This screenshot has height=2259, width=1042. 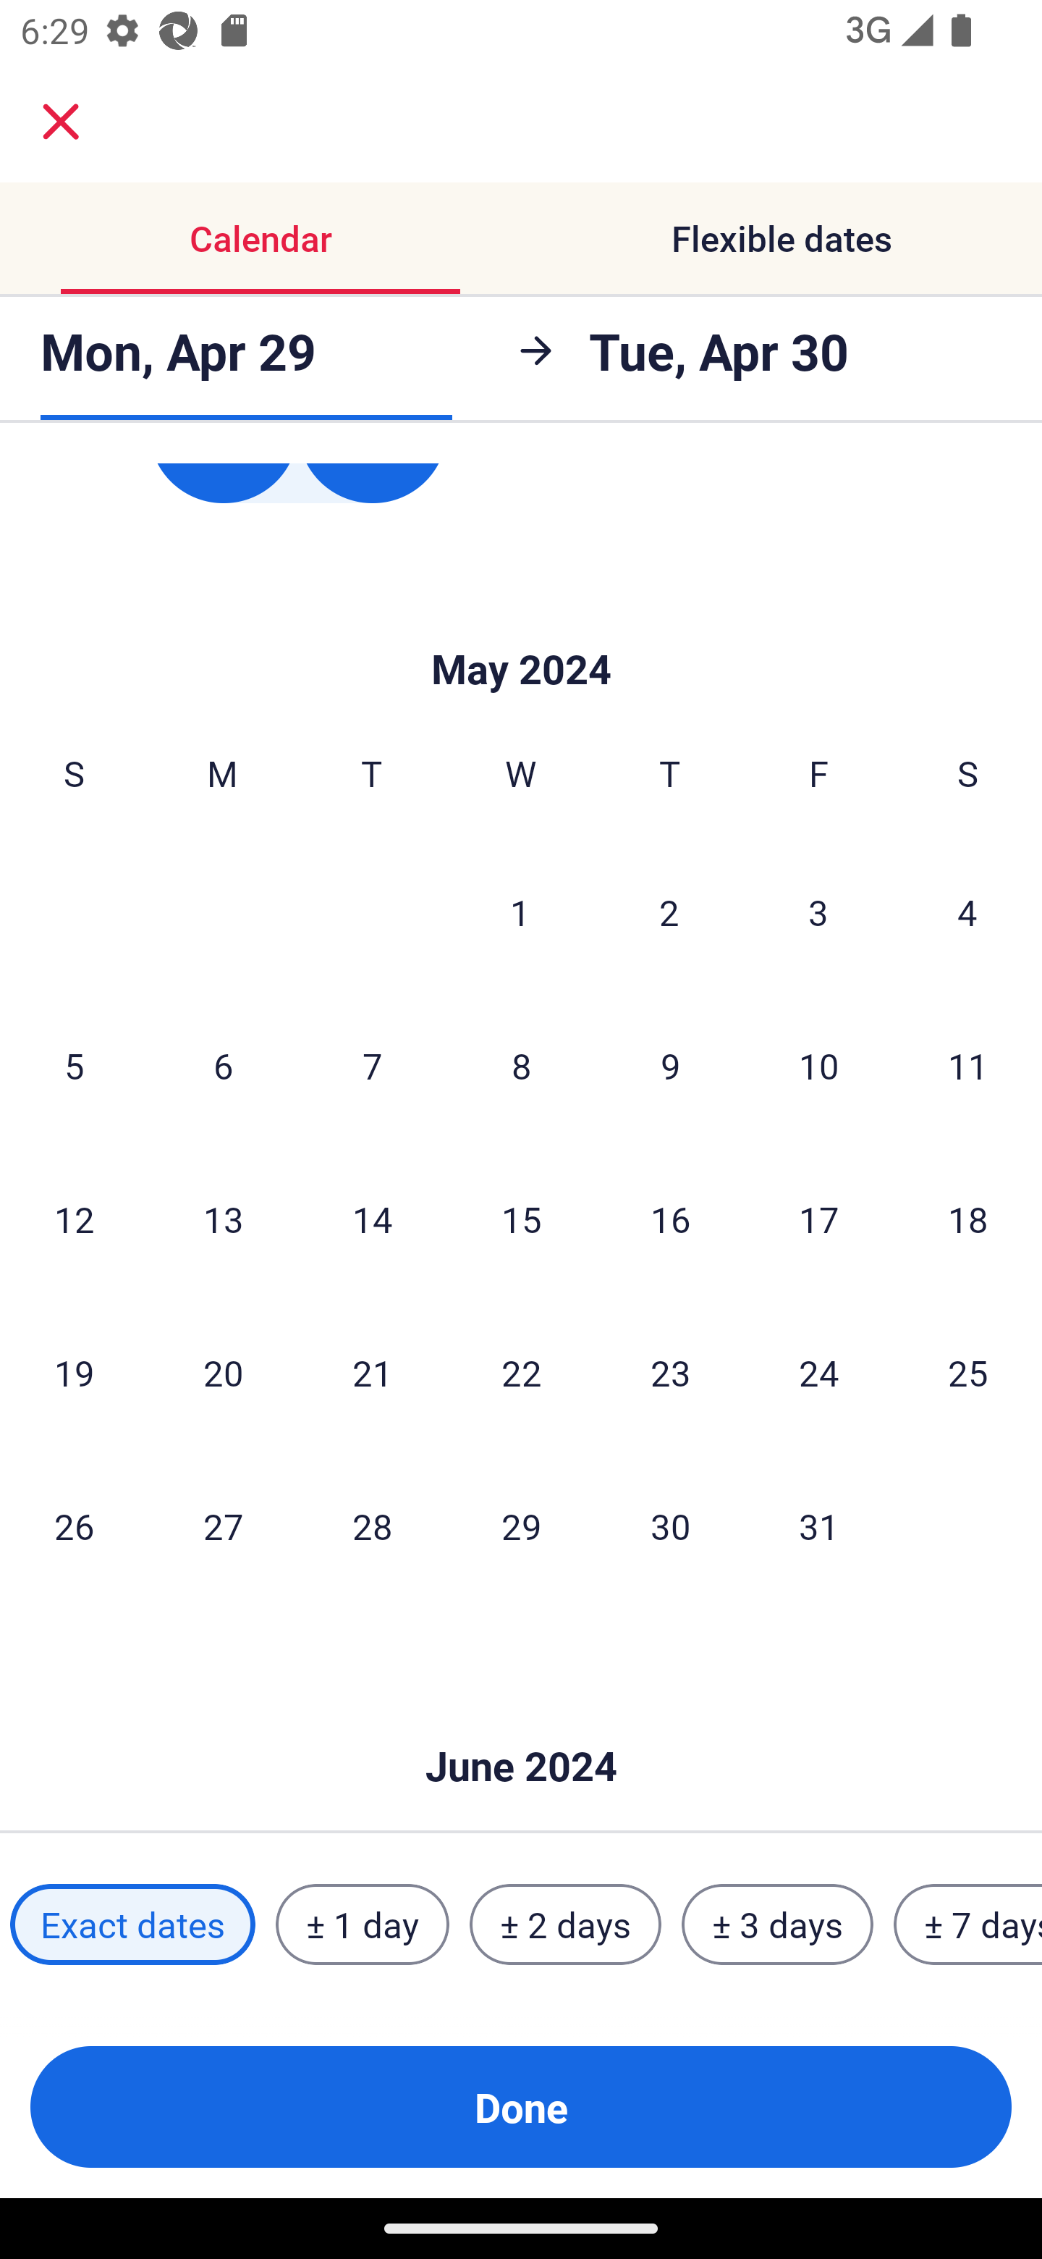 I want to click on ± 1 day, so click(x=362, y=1924).